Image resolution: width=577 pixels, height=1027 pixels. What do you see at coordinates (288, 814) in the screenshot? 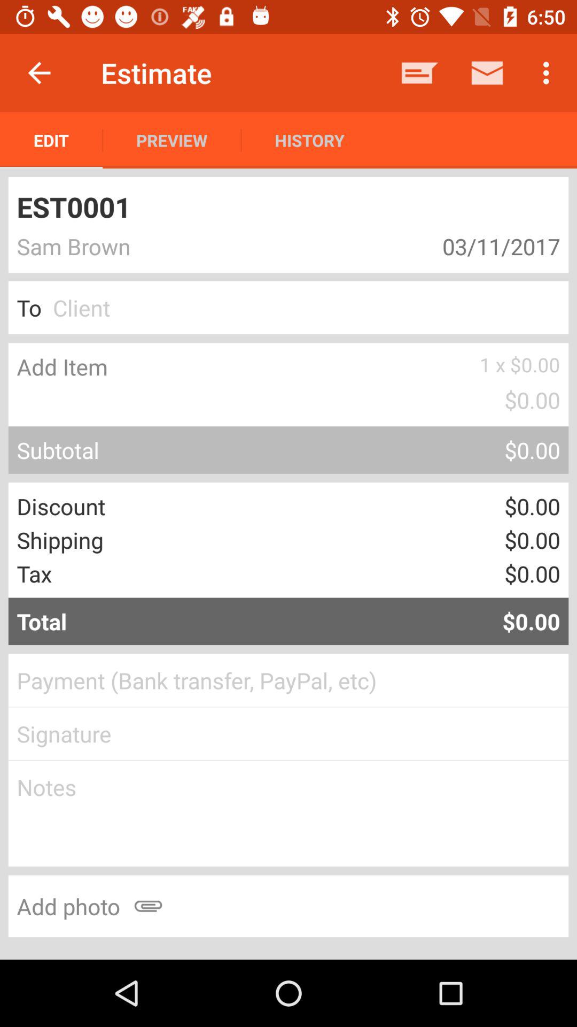
I see `a place for notes` at bounding box center [288, 814].